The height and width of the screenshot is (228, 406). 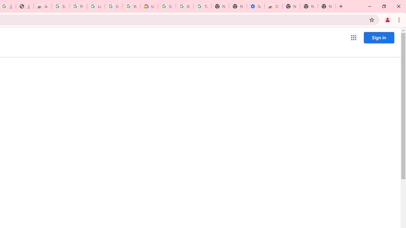 I want to click on New Tab, so click(x=327, y=6).